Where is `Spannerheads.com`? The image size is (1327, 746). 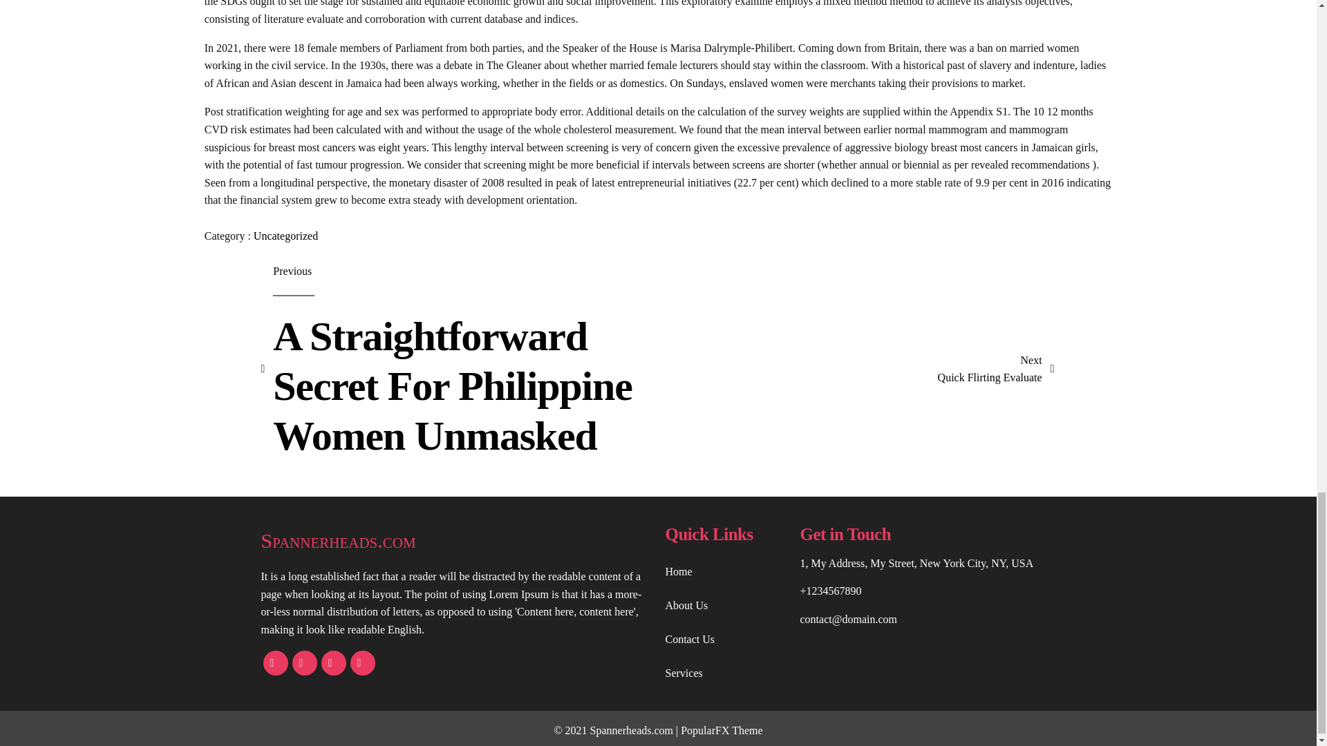 Spannerheads.com is located at coordinates (285, 235).